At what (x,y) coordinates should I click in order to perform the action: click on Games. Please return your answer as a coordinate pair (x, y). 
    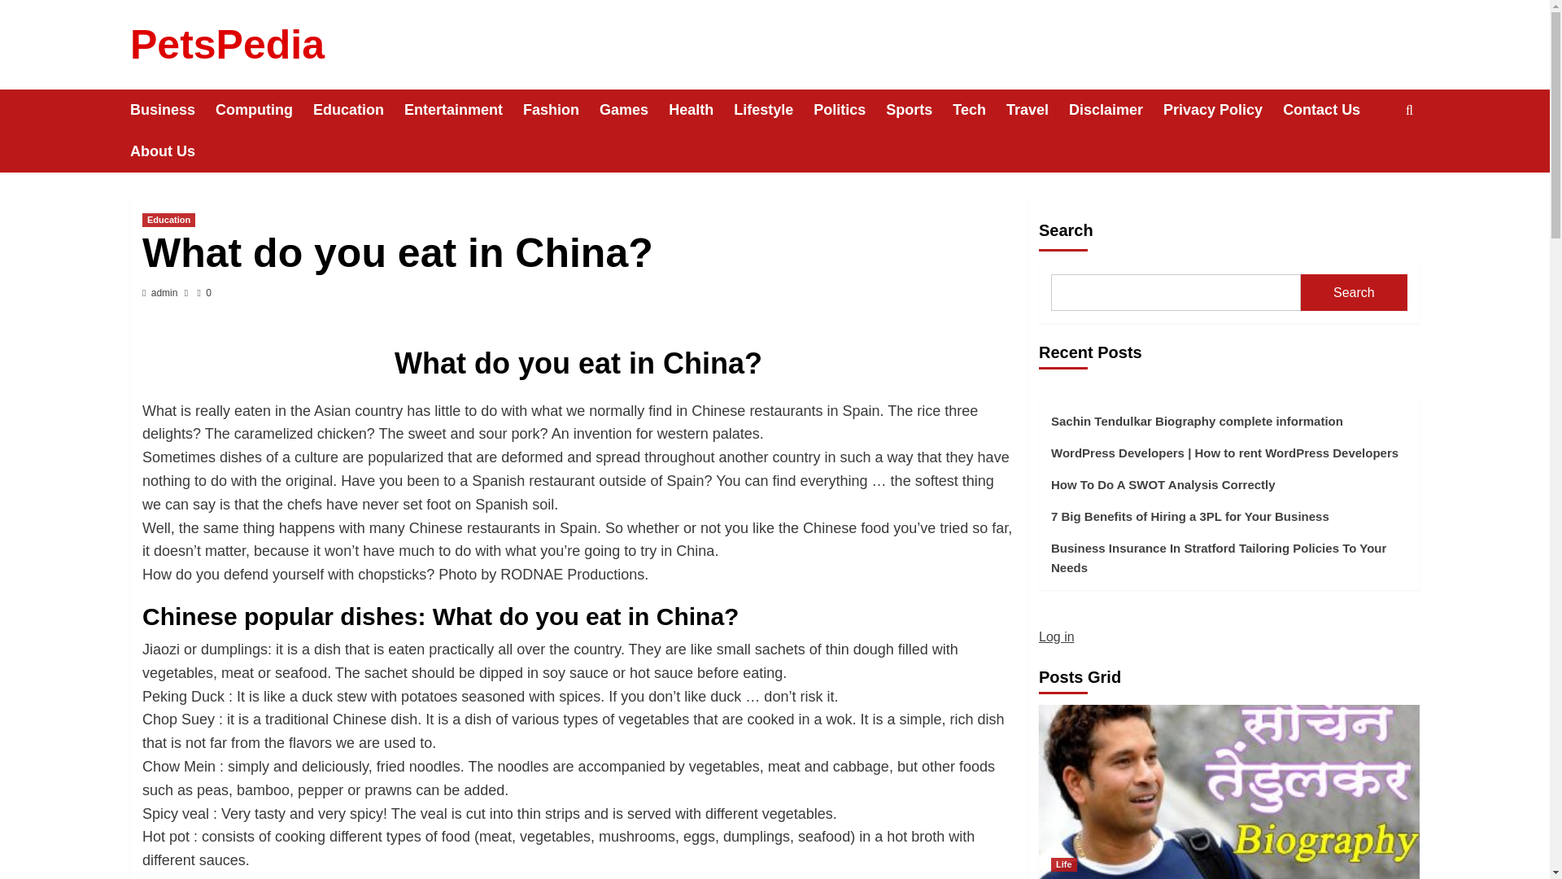
    Looking at the image, I should click on (634, 110).